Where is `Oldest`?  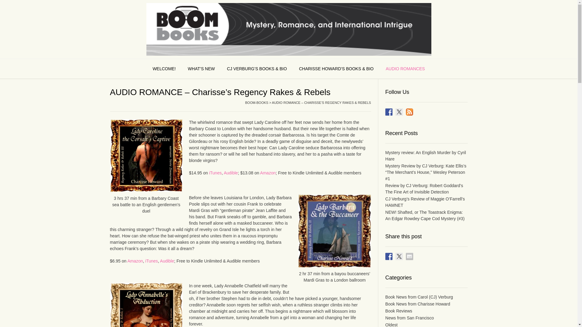 Oldest is located at coordinates (391, 325).